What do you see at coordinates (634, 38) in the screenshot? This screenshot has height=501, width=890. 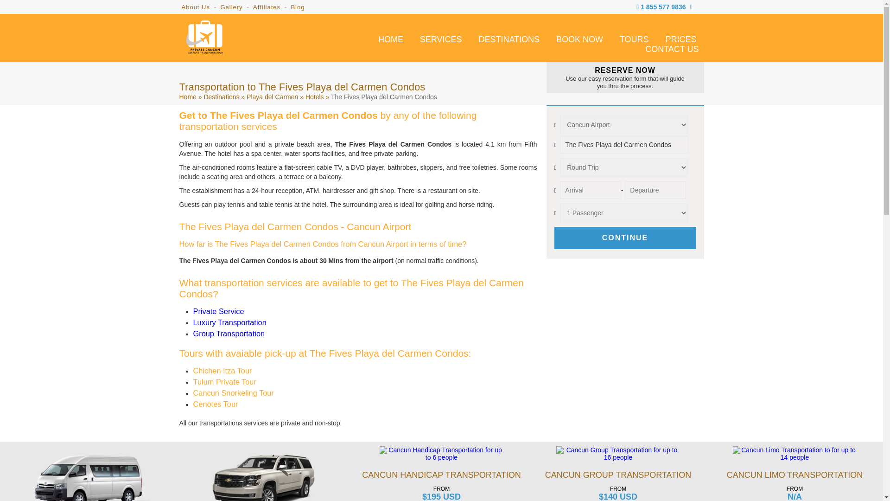 I see `TOURS` at bounding box center [634, 38].